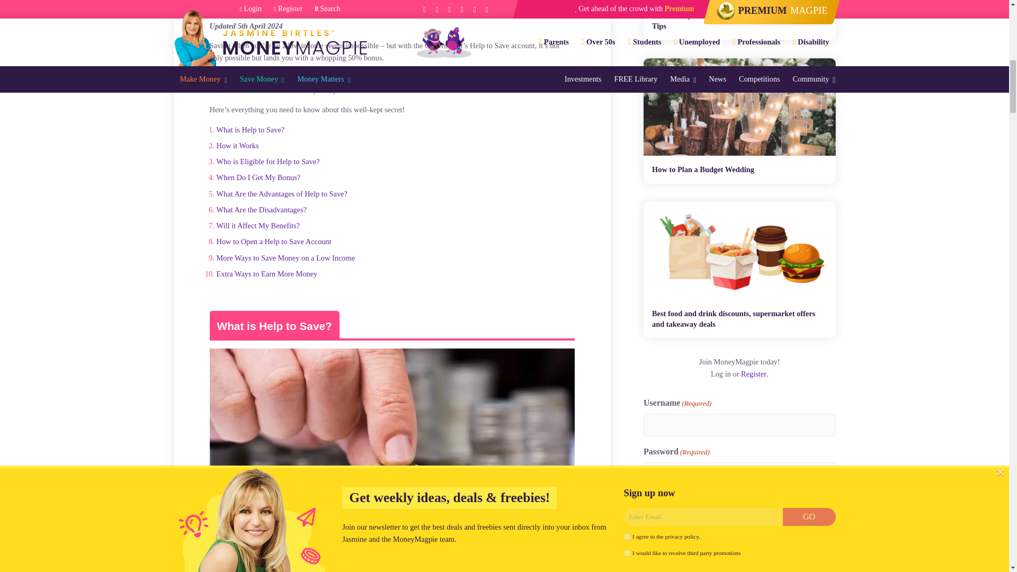  Describe the element at coordinates (657, 526) in the screenshot. I see `Login` at that location.